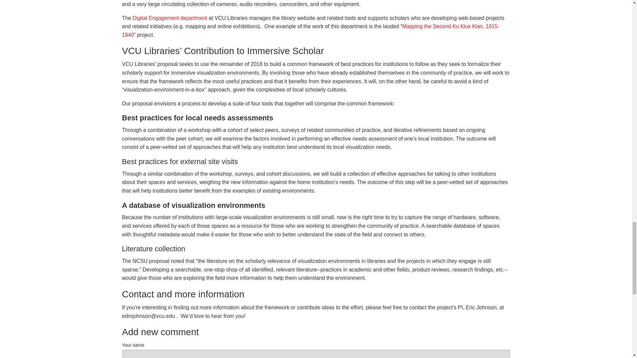  Describe the element at coordinates (311, 30) in the screenshot. I see `Mapping the Second Ku Klux Klan, 1915-1940` at that location.